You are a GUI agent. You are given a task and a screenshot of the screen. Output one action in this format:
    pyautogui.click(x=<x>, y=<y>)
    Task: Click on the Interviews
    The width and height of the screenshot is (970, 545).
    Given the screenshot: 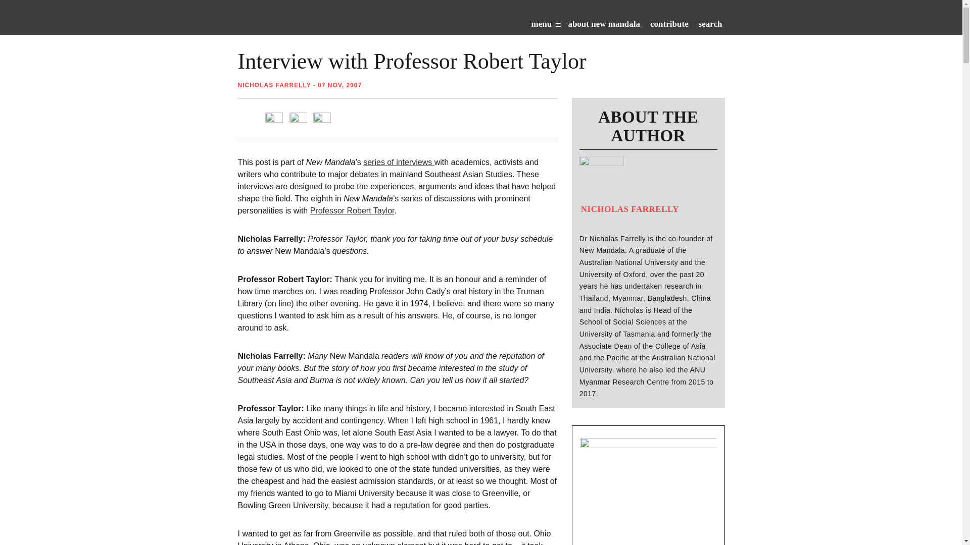 What is the action you would take?
    pyautogui.click(x=399, y=162)
    